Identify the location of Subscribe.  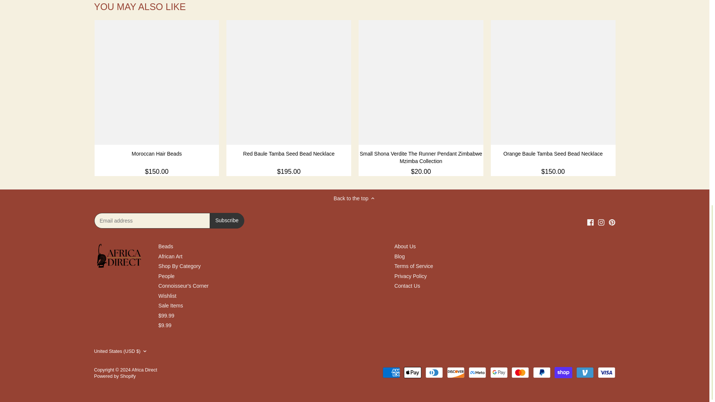
(226, 221).